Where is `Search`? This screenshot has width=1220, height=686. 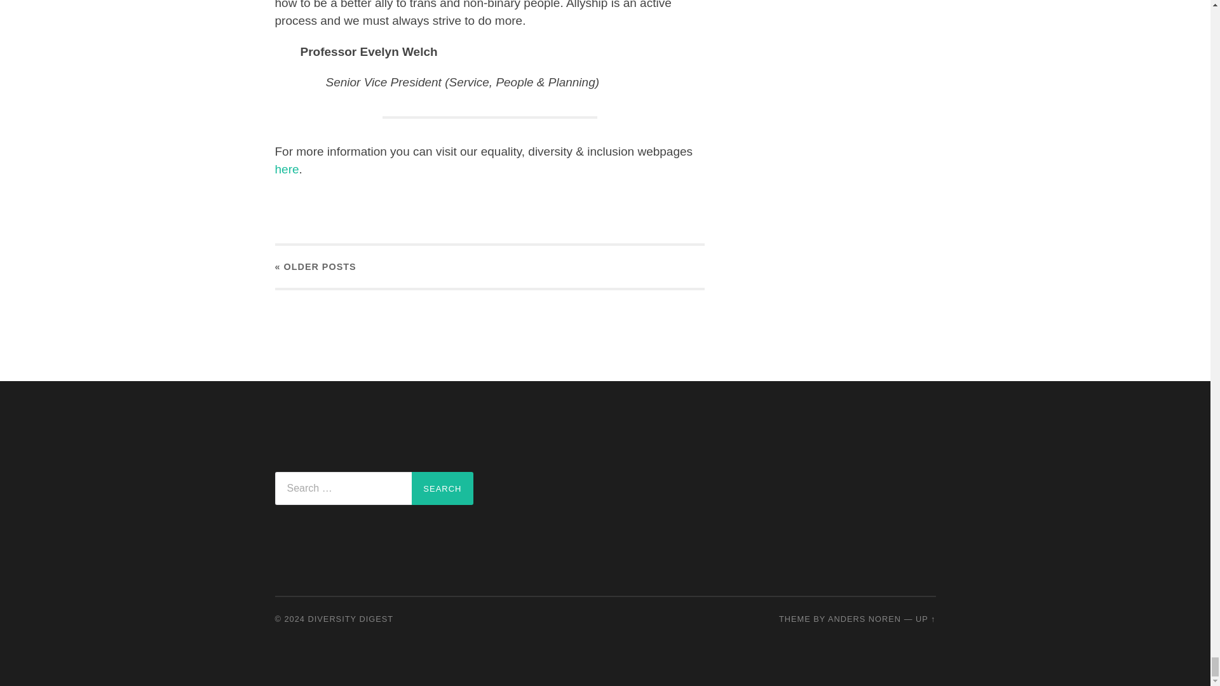 Search is located at coordinates (442, 488).